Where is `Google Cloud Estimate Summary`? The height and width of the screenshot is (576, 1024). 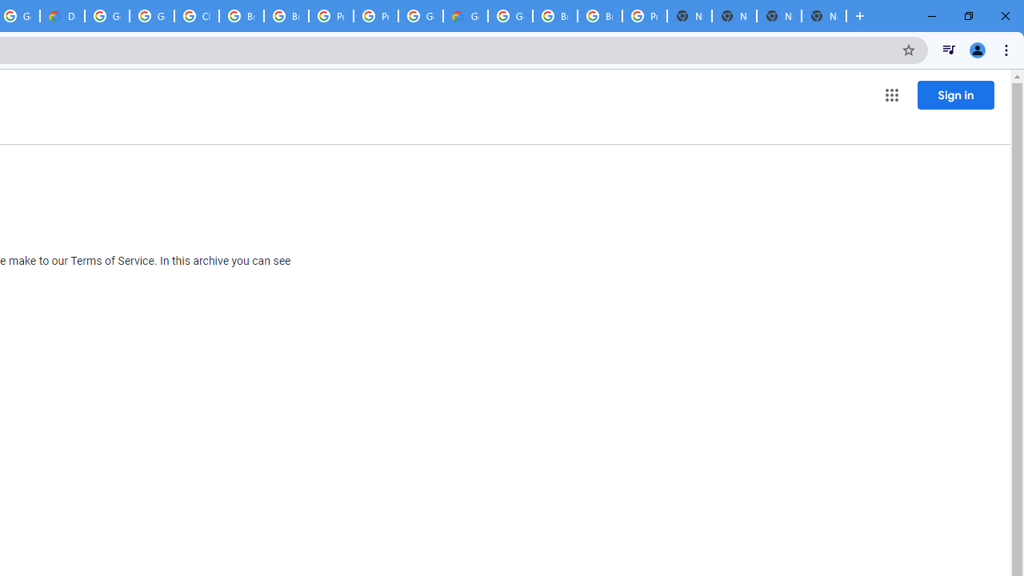 Google Cloud Estimate Summary is located at coordinates (466, 16).